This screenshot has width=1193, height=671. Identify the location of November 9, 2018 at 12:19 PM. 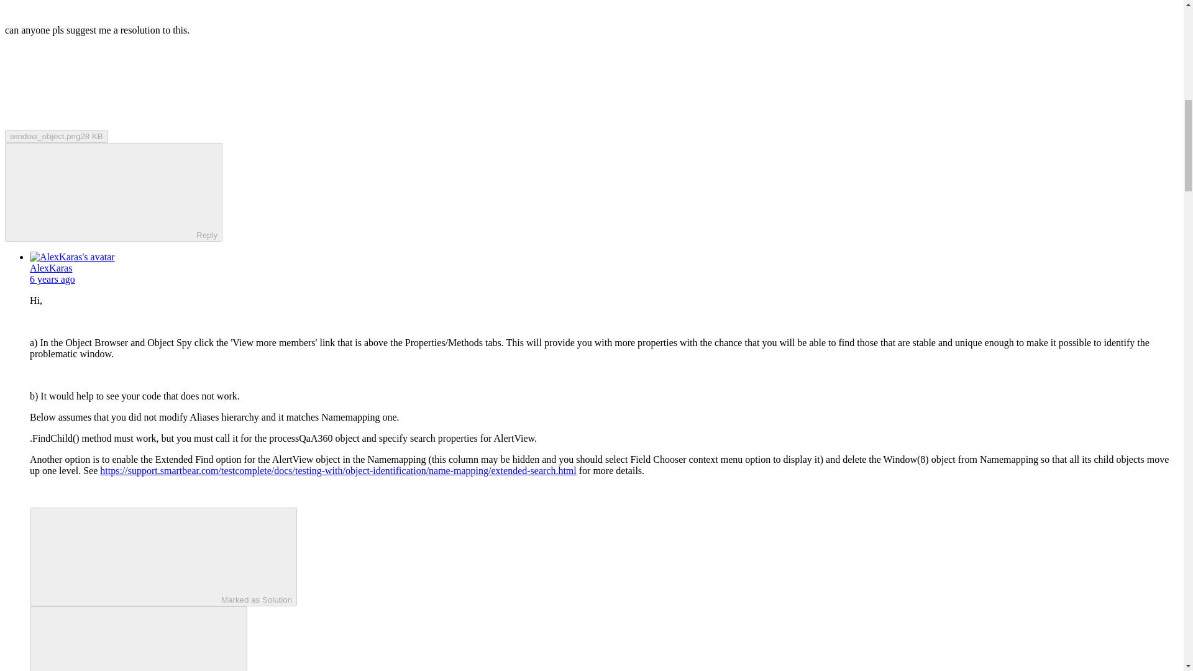
(52, 278).